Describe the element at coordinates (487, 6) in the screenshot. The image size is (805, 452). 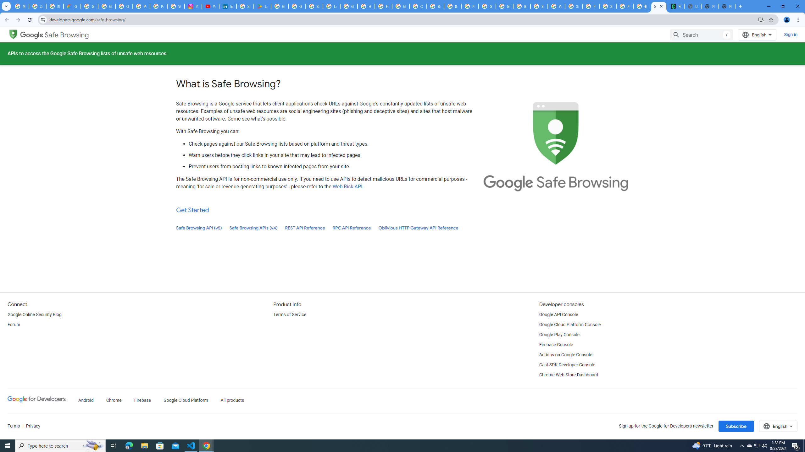
I see `Google Cloud Platform` at that location.